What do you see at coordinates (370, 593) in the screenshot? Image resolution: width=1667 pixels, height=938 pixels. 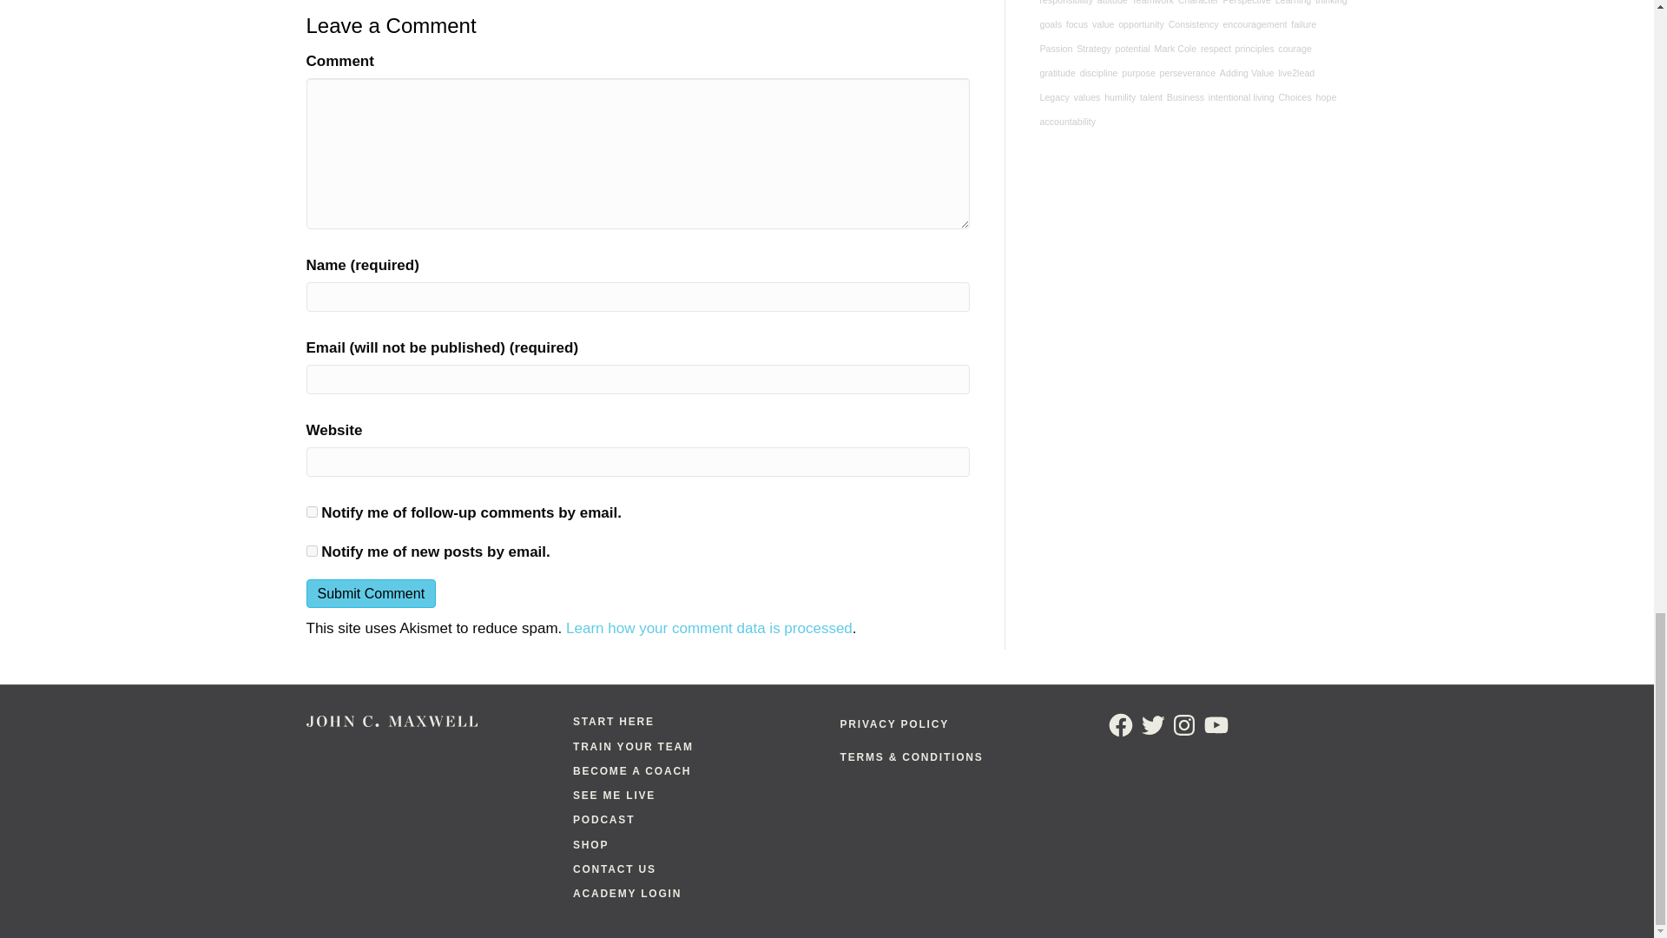 I see `Submit Comment` at bounding box center [370, 593].